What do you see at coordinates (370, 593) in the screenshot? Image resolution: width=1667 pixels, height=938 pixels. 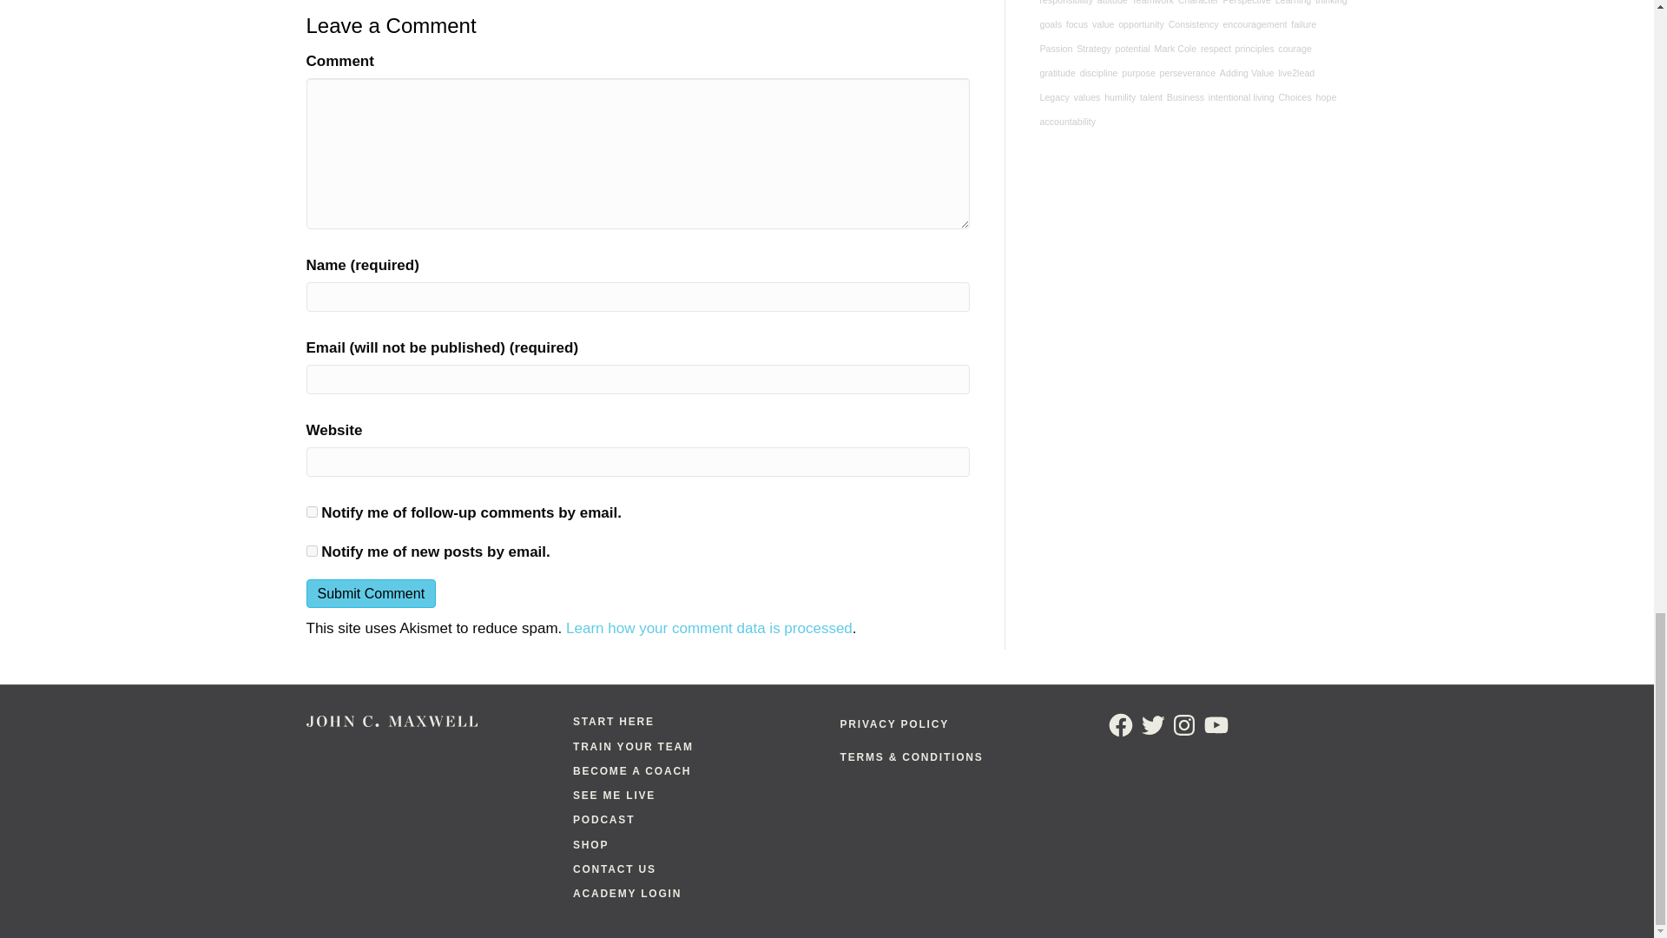 I see `Submit Comment` at bounding box center [370, 593].